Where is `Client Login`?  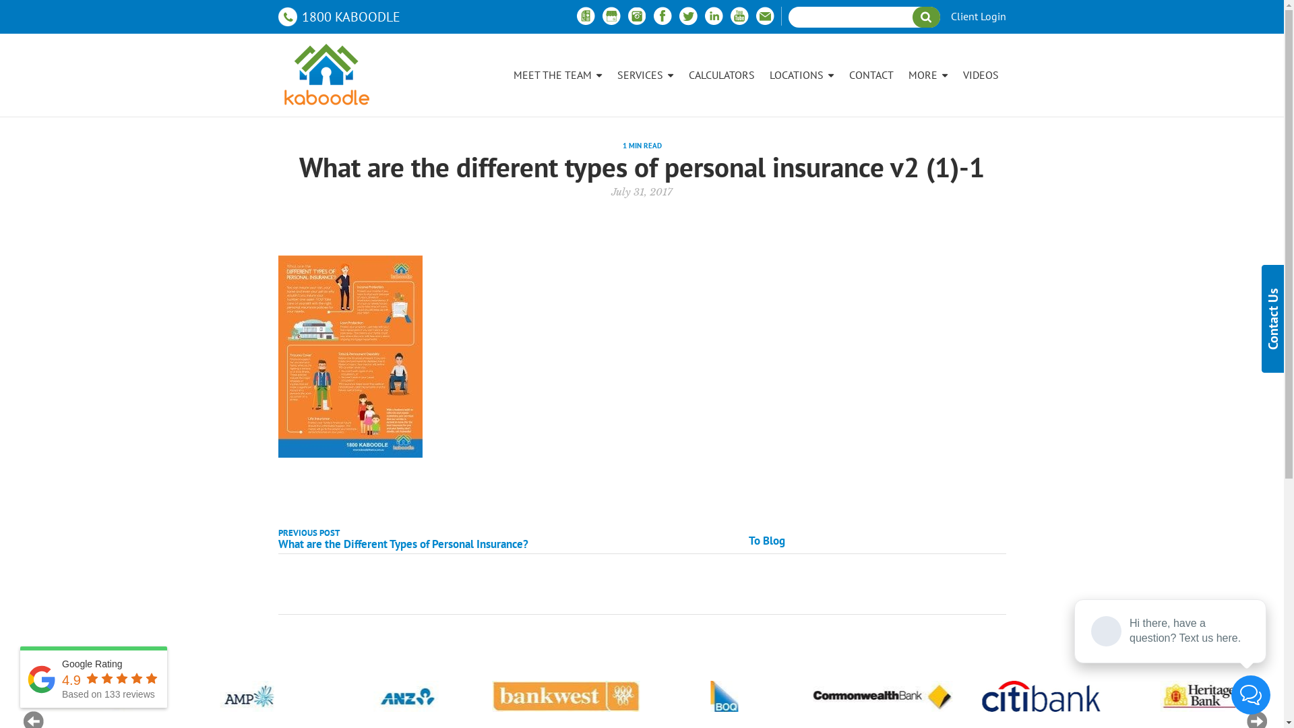
Client Login is located at coordinates (978, 17).